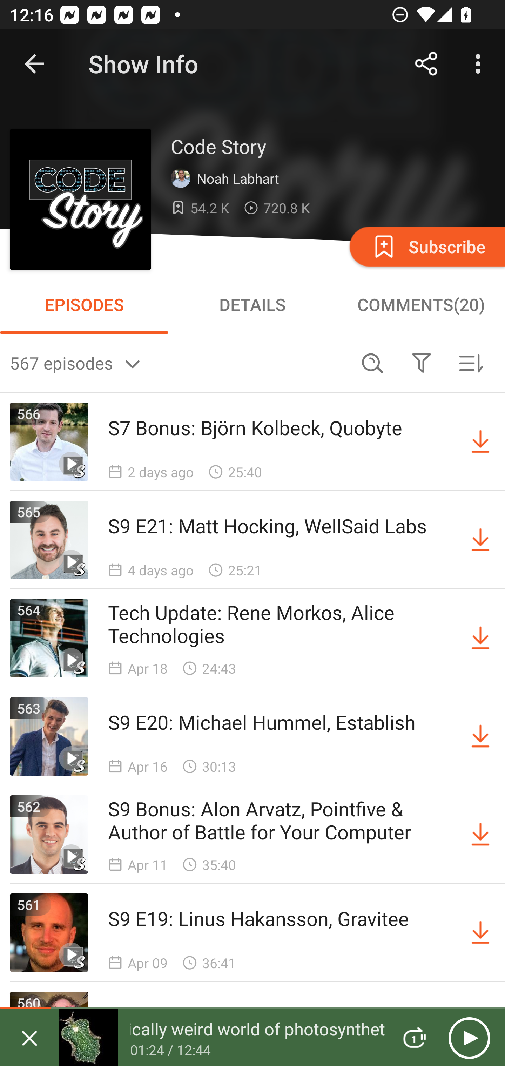 This screenshot has width=505, height=1066. Describe the element at coordinates (372, 363) in the screenshot. I see ` Search` at that location.